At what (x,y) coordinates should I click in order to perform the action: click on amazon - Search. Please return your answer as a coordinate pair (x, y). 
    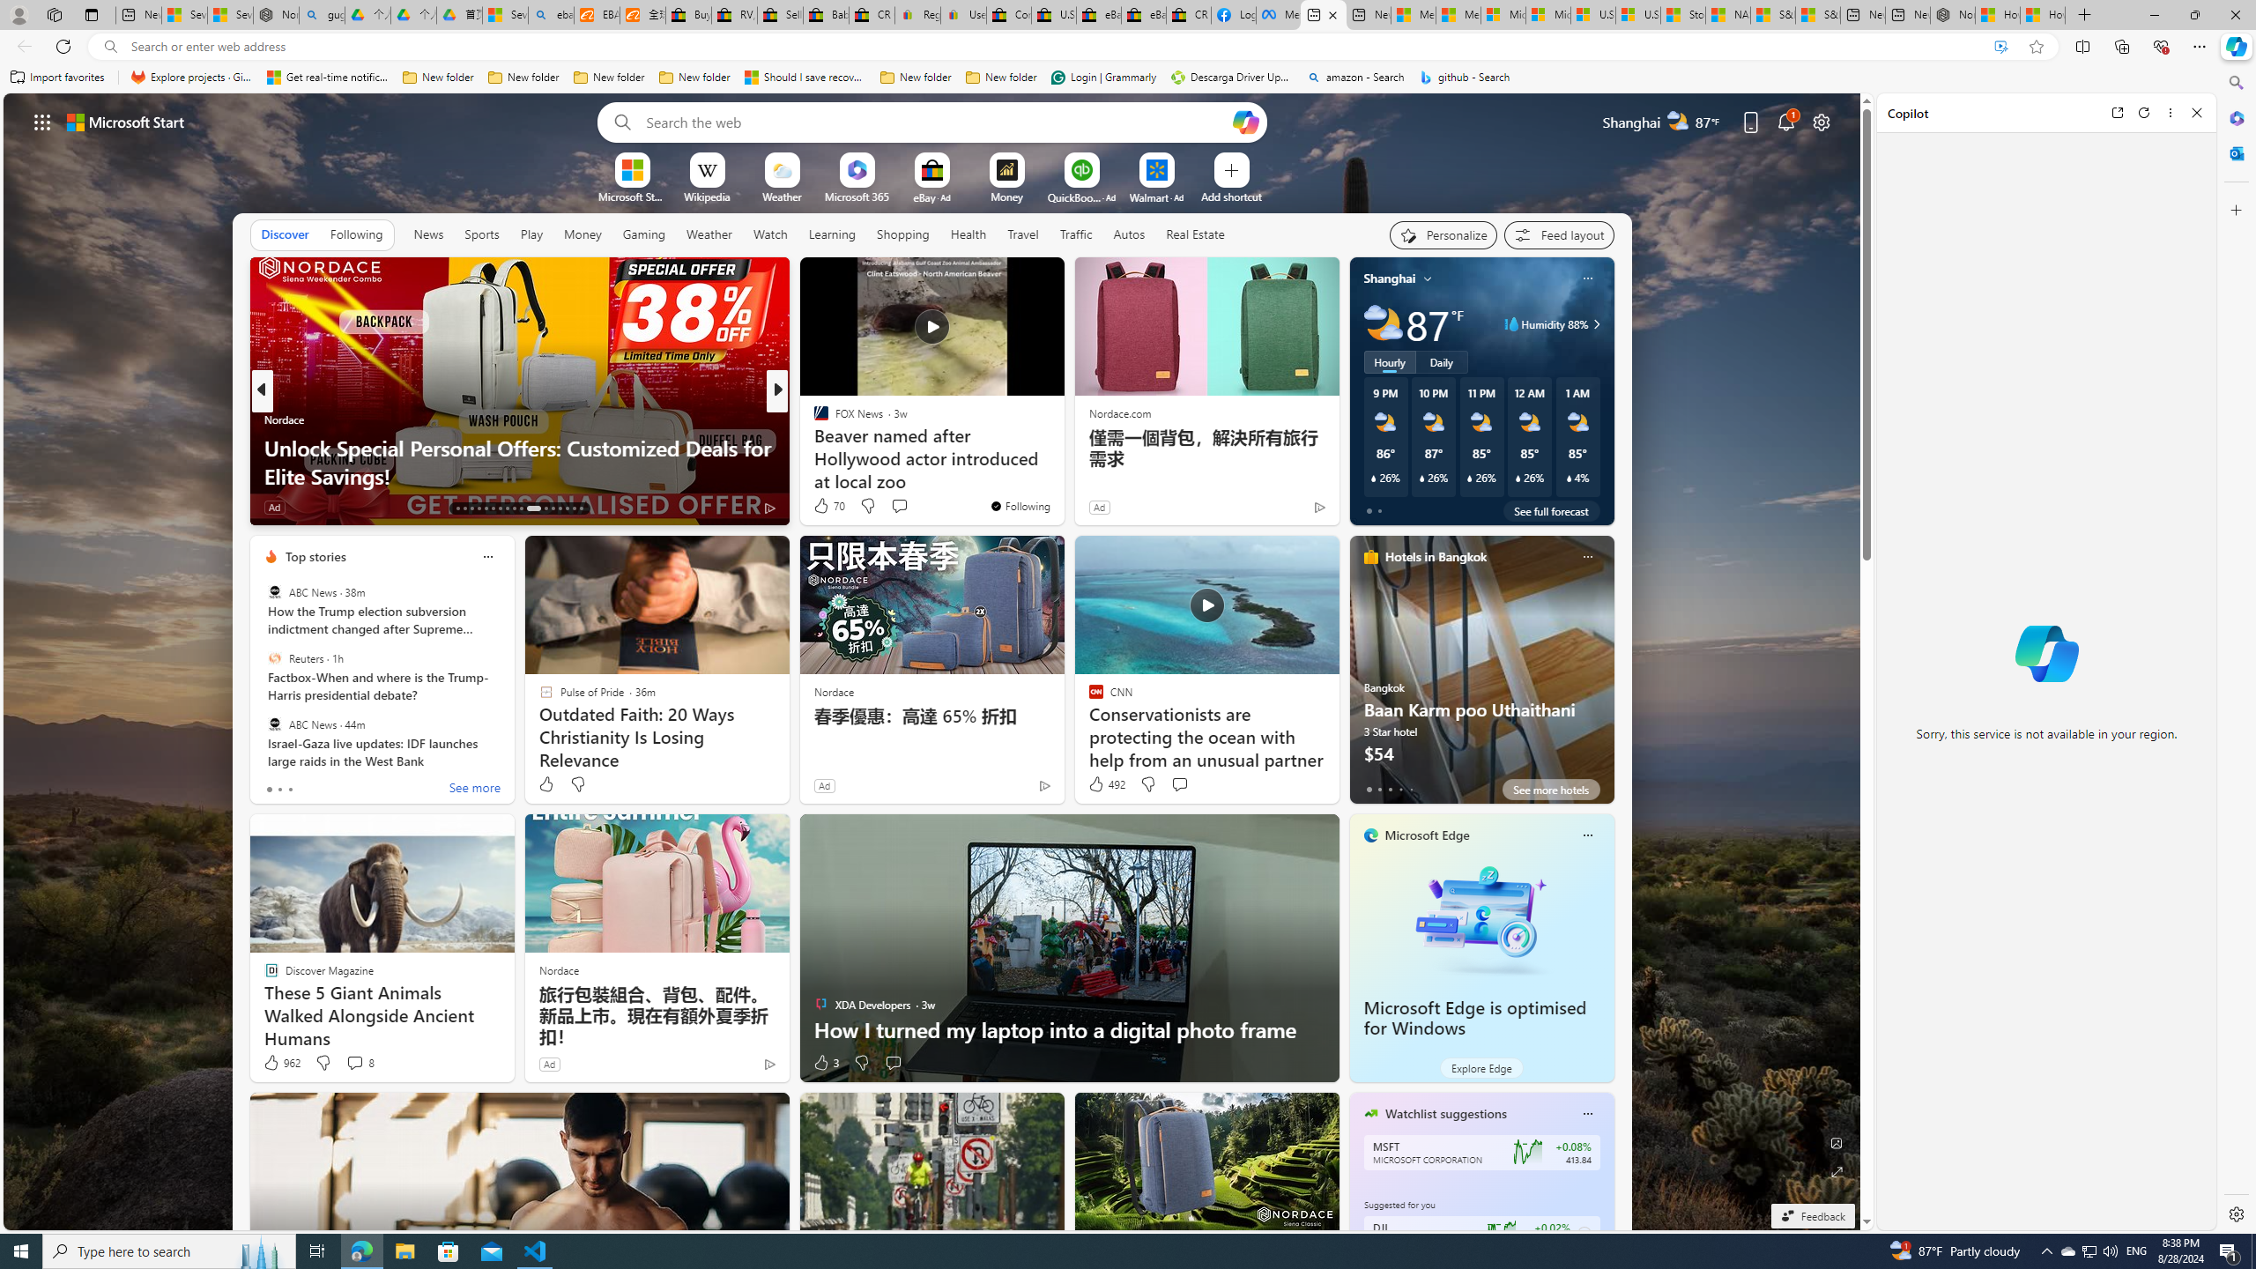
    Looking at the image, I should click on (1355, 78).